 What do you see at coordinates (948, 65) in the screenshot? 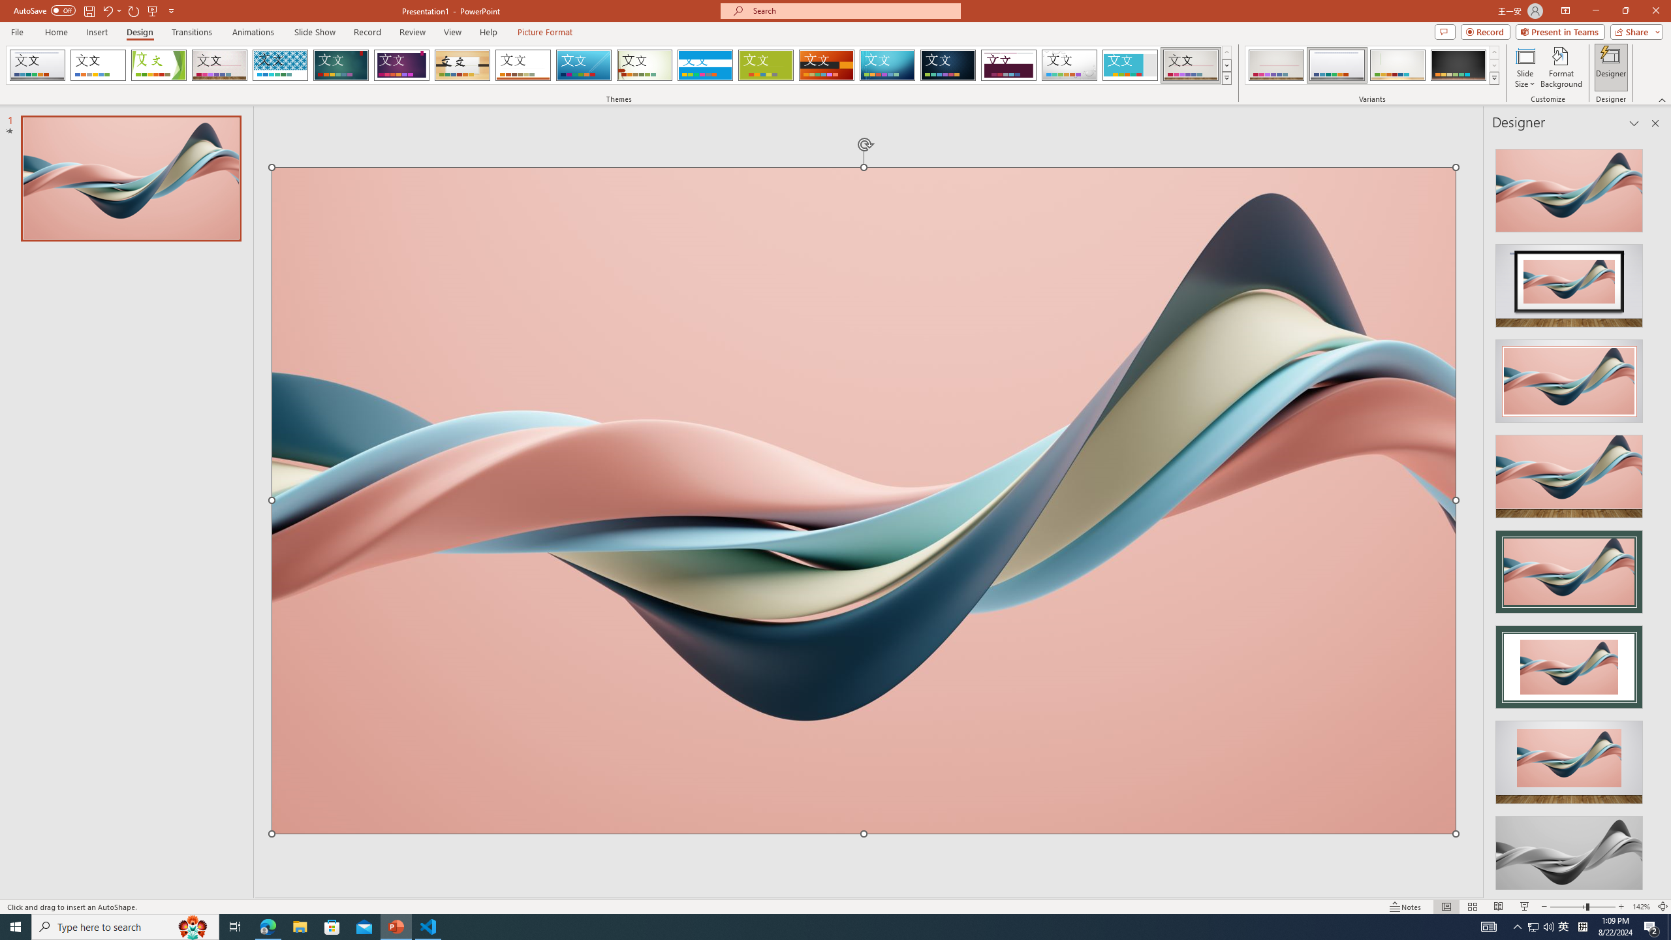
I see `Damask` at bounding box center [948, 65].